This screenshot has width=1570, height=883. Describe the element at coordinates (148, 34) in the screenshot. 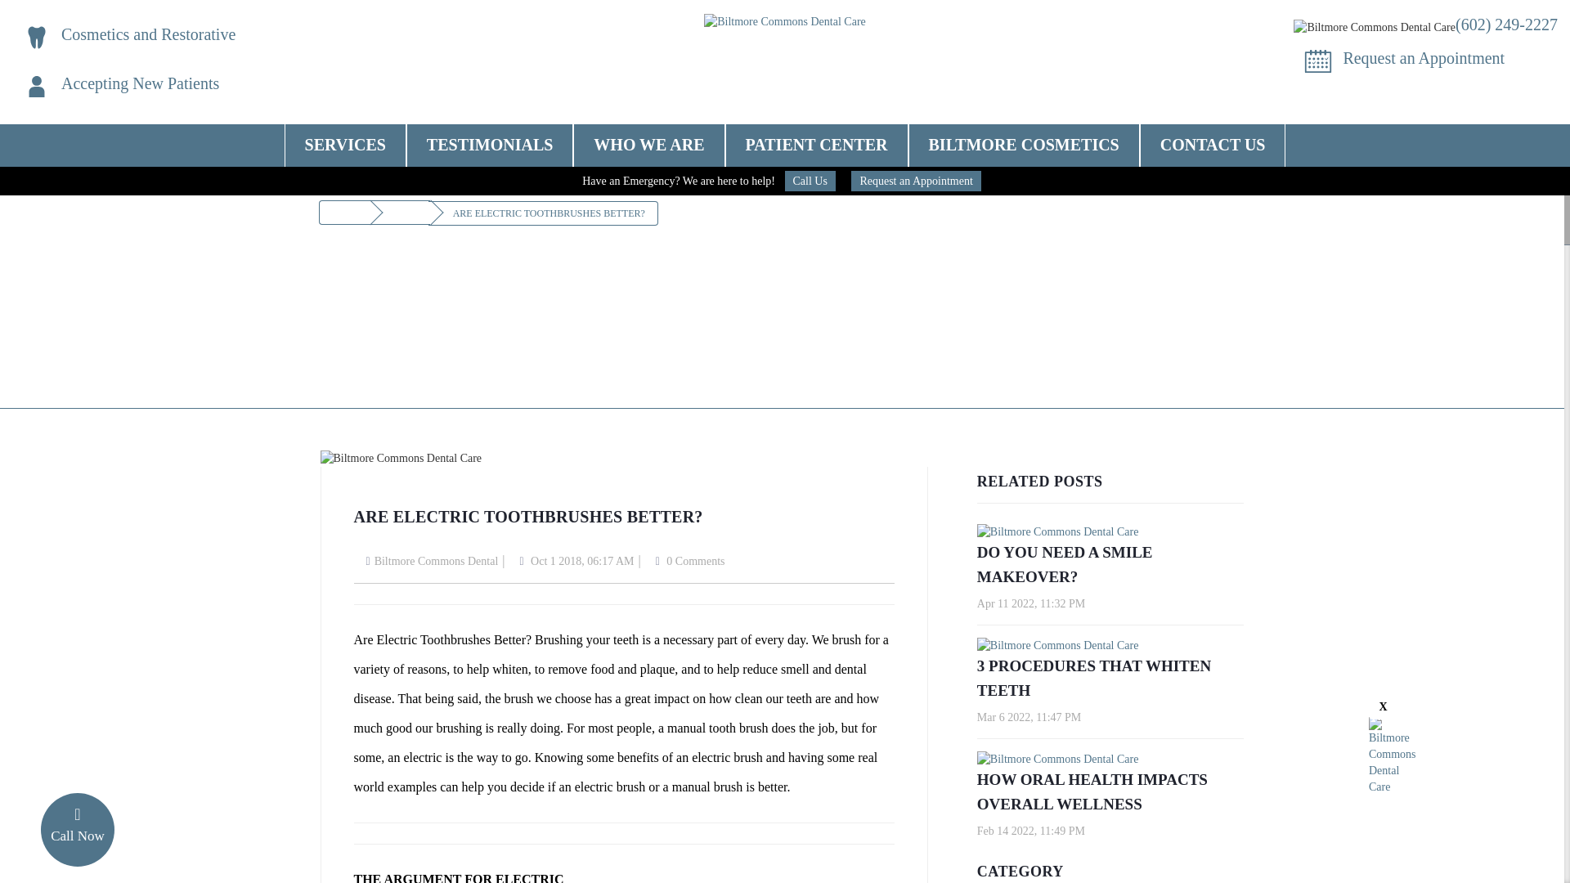

I see `Biltmore Commons Dental Care link` at that location.